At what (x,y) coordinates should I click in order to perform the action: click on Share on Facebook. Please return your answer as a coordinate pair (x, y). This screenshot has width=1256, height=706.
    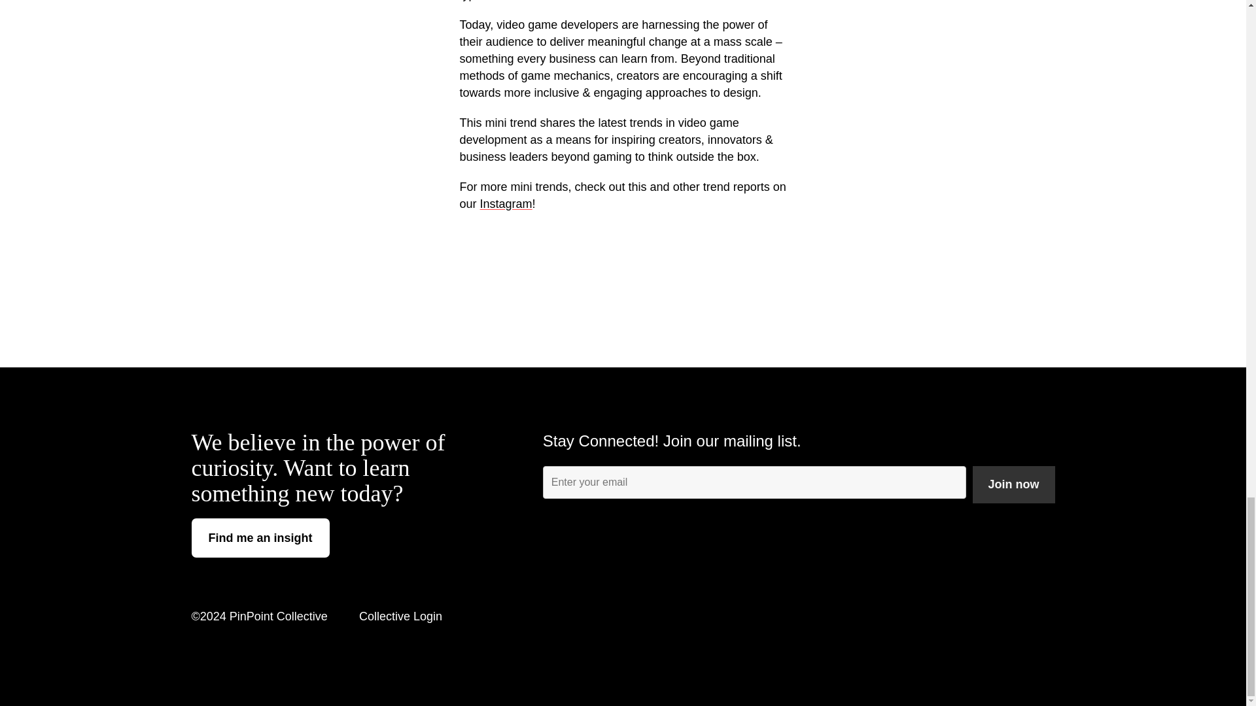
    Looking at the image, I should click on (646, 265).